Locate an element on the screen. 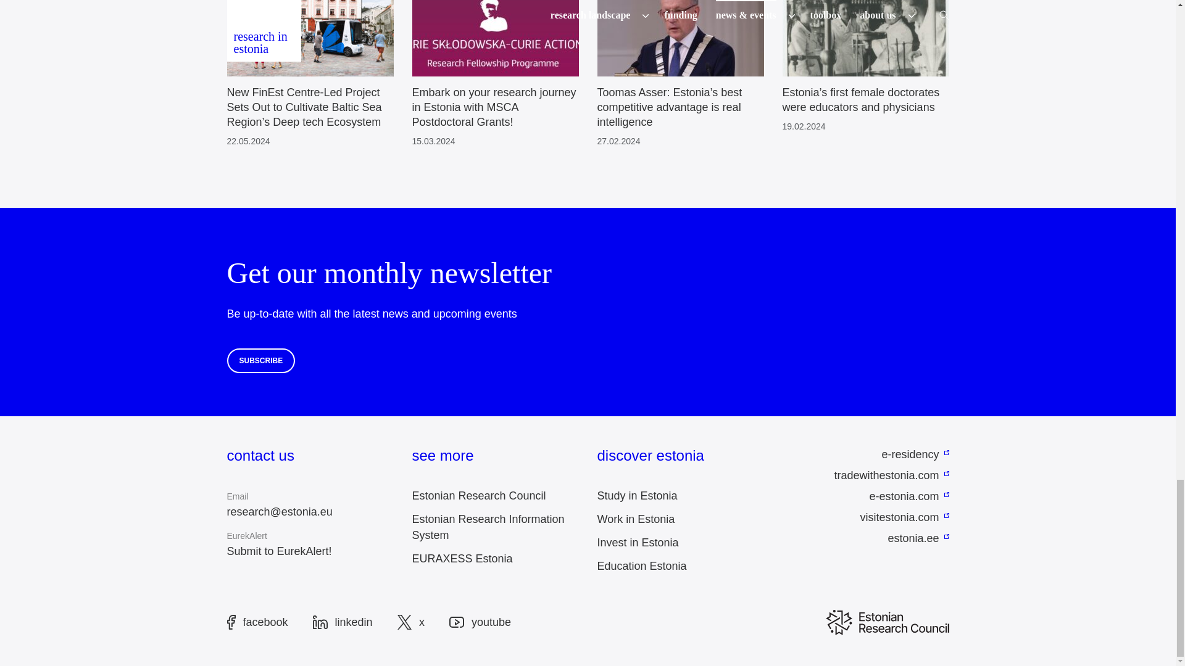 This screenshot has width=1185, height=666. x is located at coordinates (410, 622).